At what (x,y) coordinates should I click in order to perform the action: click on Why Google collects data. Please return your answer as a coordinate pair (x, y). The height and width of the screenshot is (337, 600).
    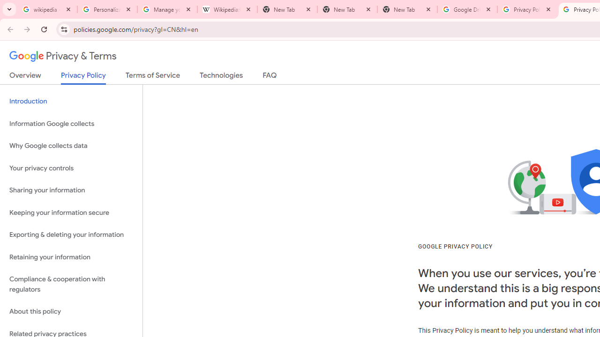
    Looking at the image, I should click on (71, 146).